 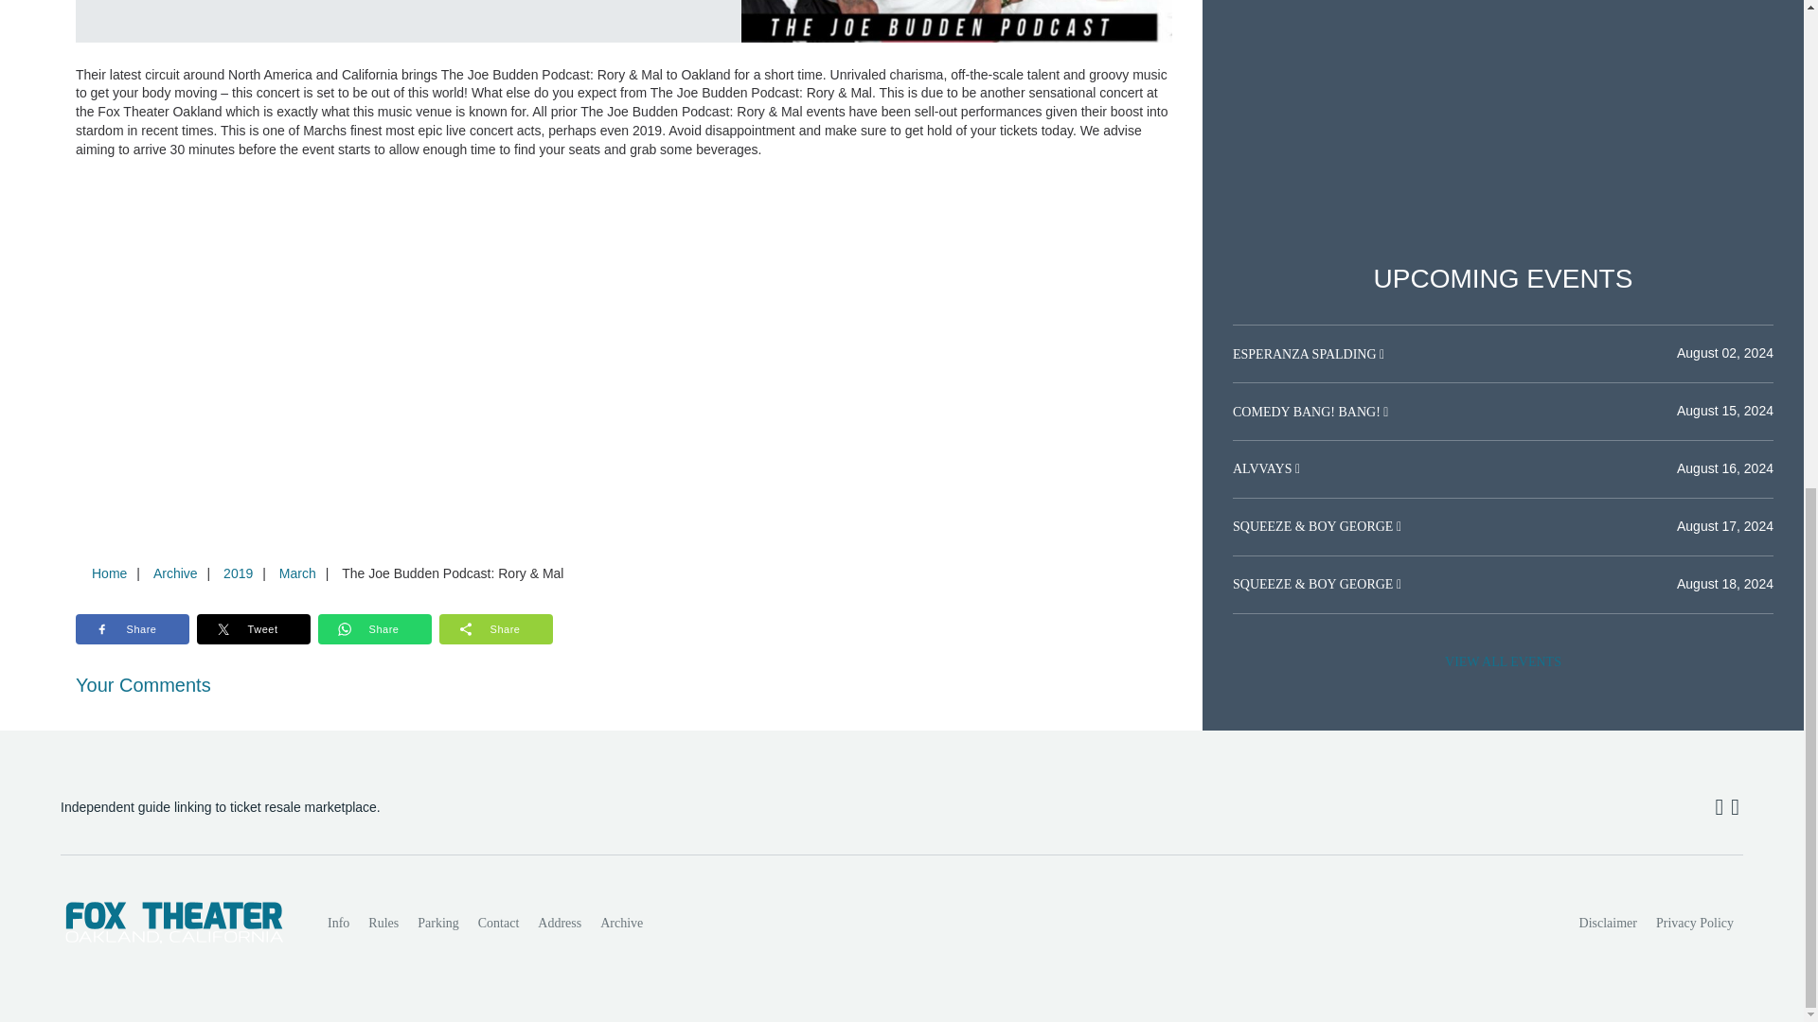 I want to click on ESPERANZA SPALDING, so click(x=1306, y=354).